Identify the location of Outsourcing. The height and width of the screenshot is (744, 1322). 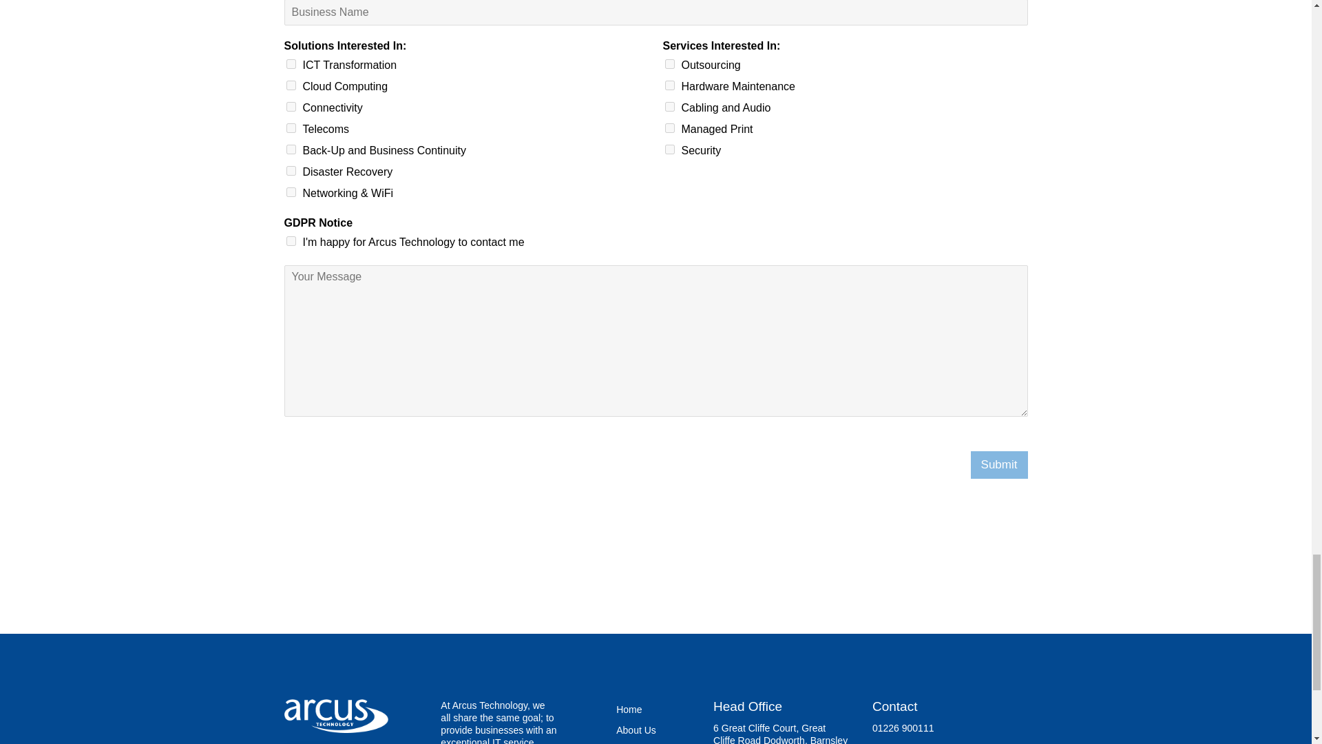
(669, 64).